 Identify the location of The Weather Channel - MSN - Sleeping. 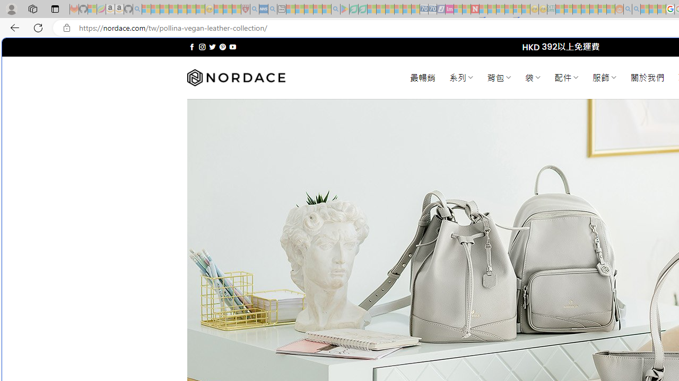
(164, 10).